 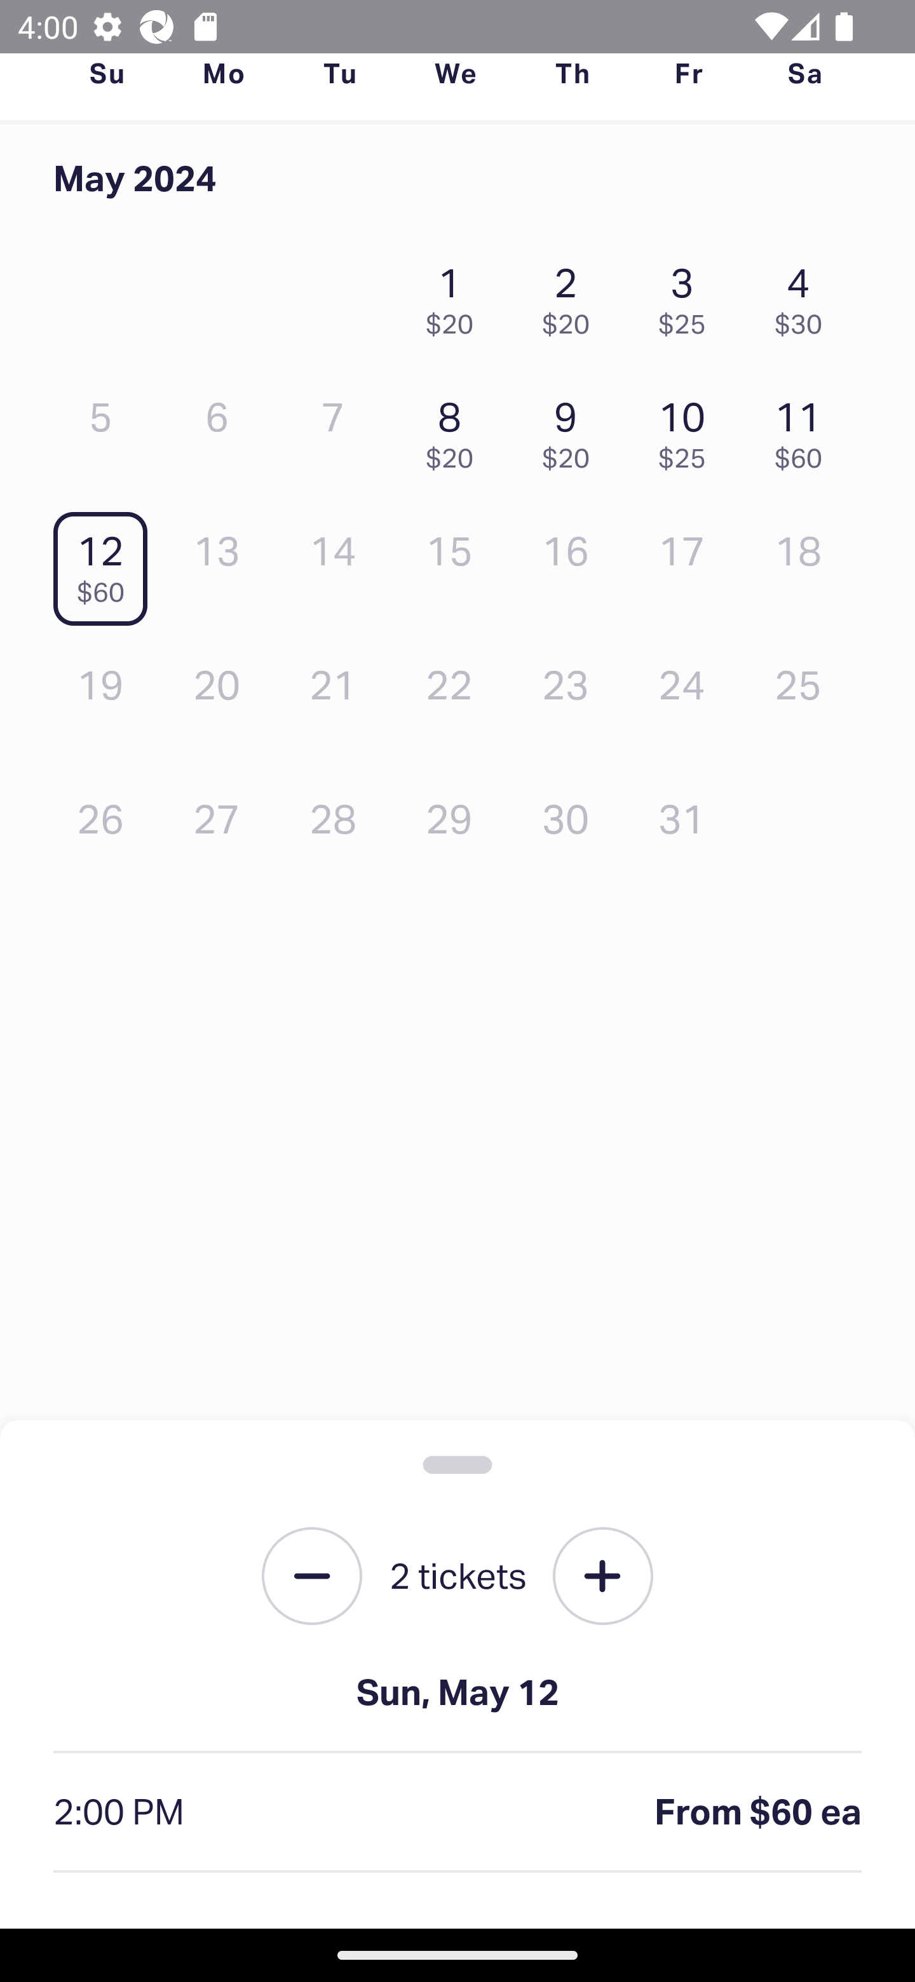 What do you see at coordinates (456, 429) in the screenshot?
I see `8 $20` at bounding box center [456, 429].